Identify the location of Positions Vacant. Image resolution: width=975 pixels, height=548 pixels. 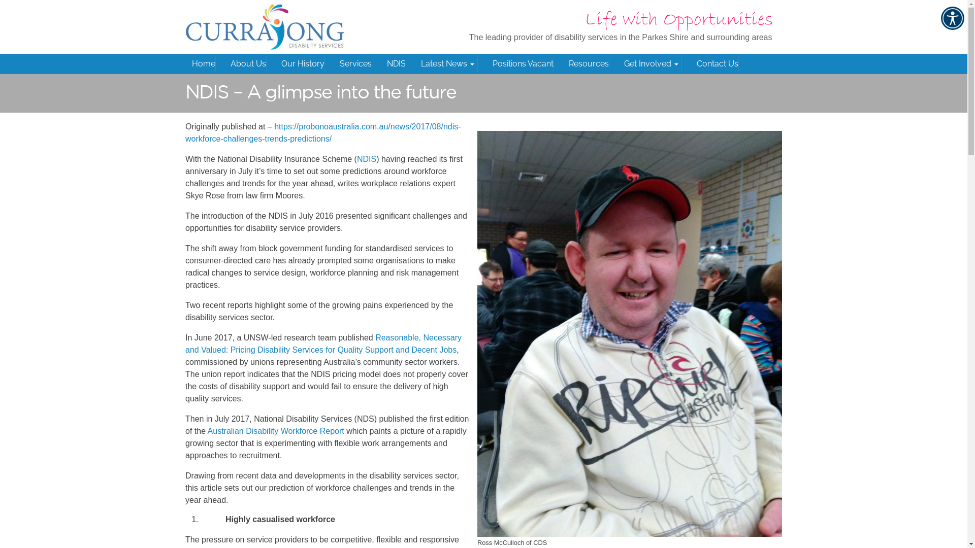
(523, 64).